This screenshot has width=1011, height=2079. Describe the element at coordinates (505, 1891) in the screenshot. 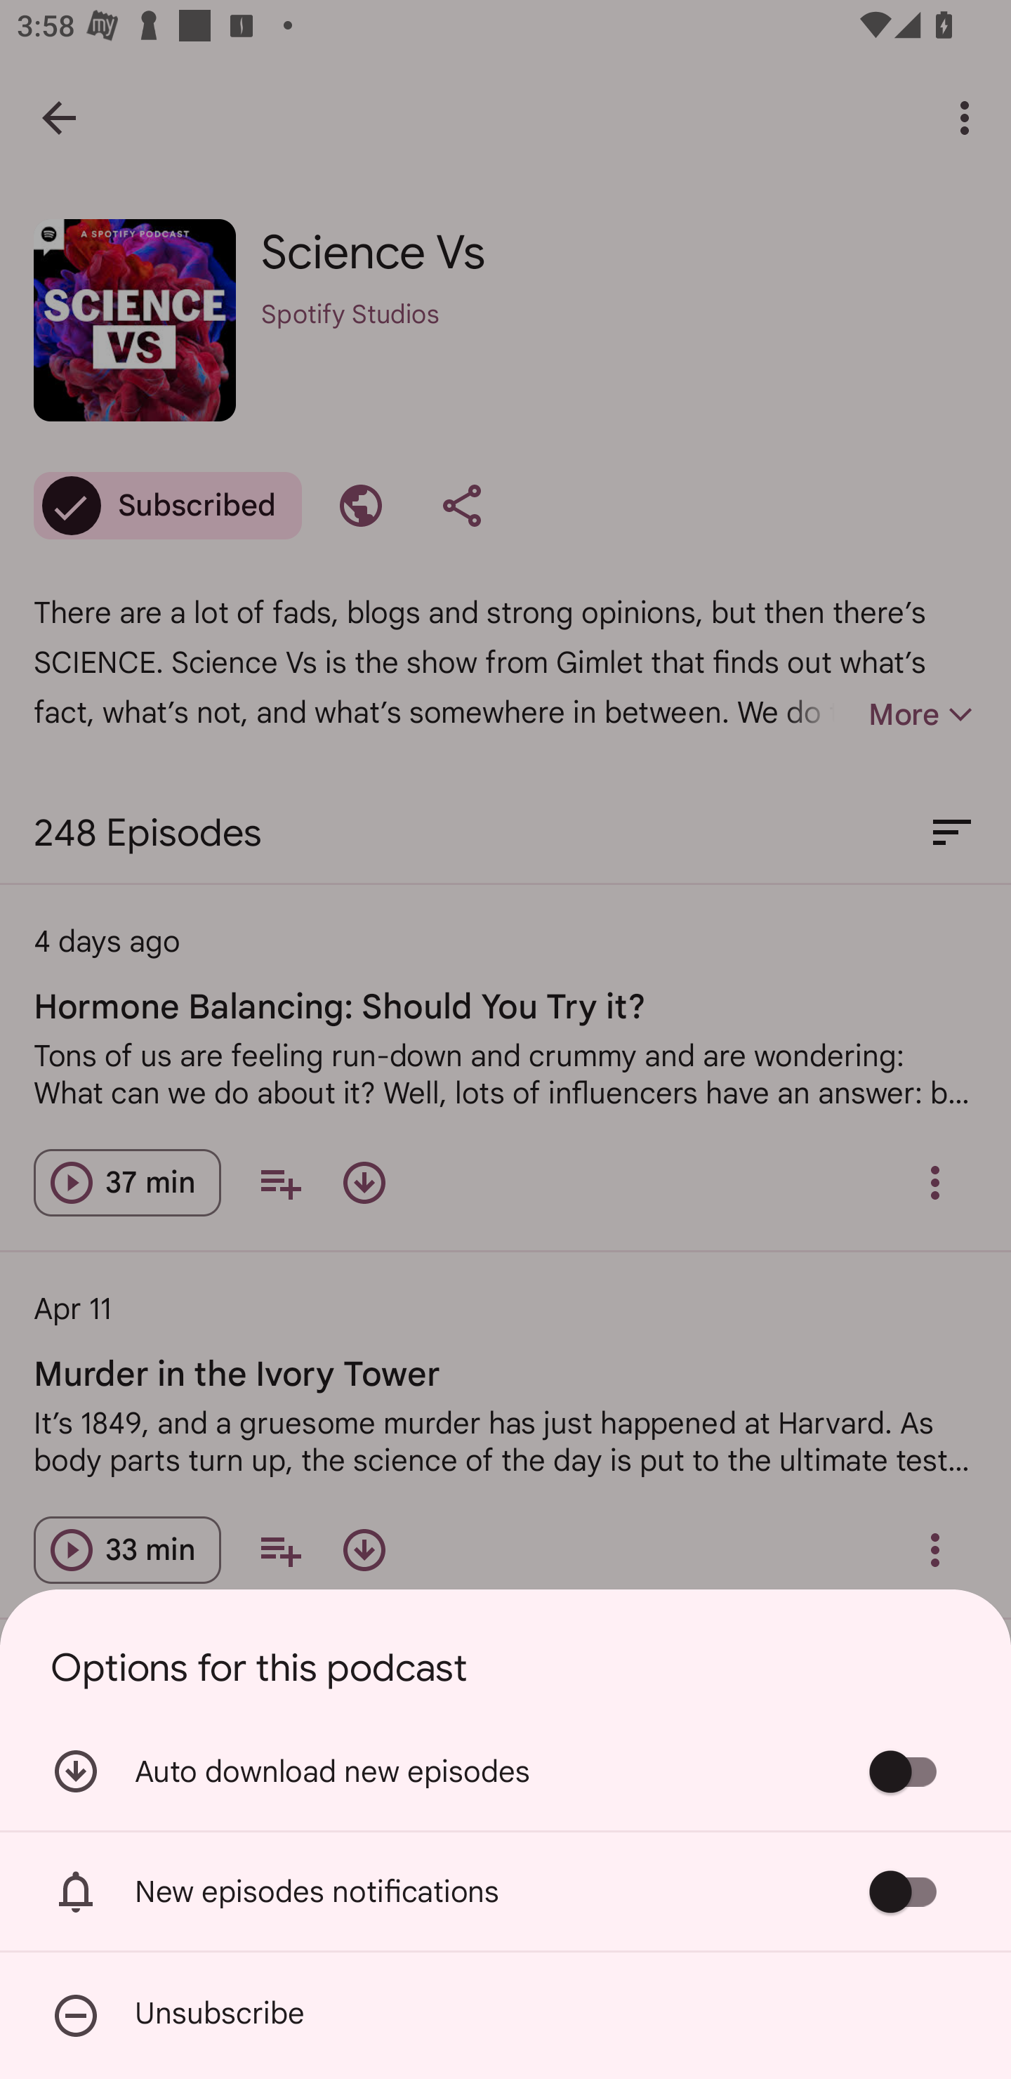

I see `New episodes notifications` at that location.